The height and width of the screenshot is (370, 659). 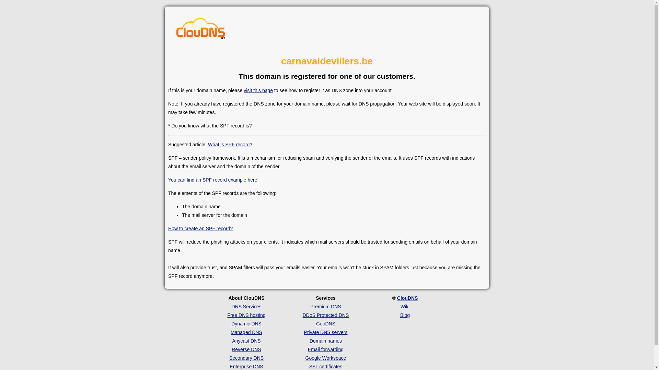 I want to click on Secondary DNS, so click(x=246, y=358).